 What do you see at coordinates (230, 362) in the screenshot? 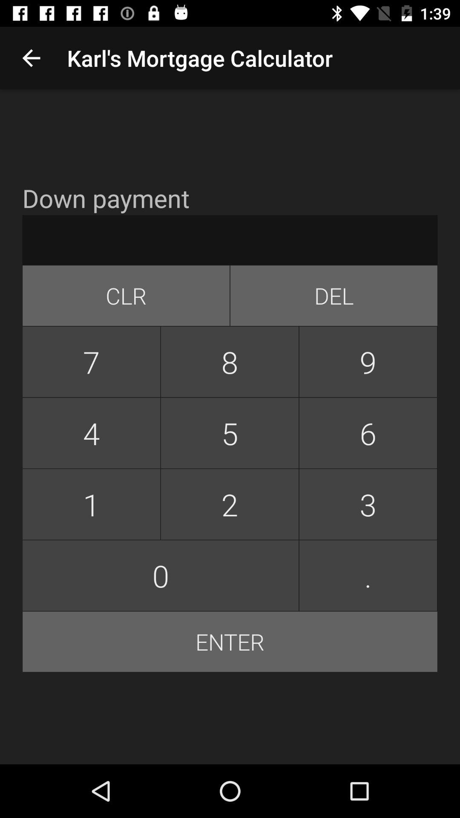
I see `select the icon below clr` at bounding box center [230, 362].